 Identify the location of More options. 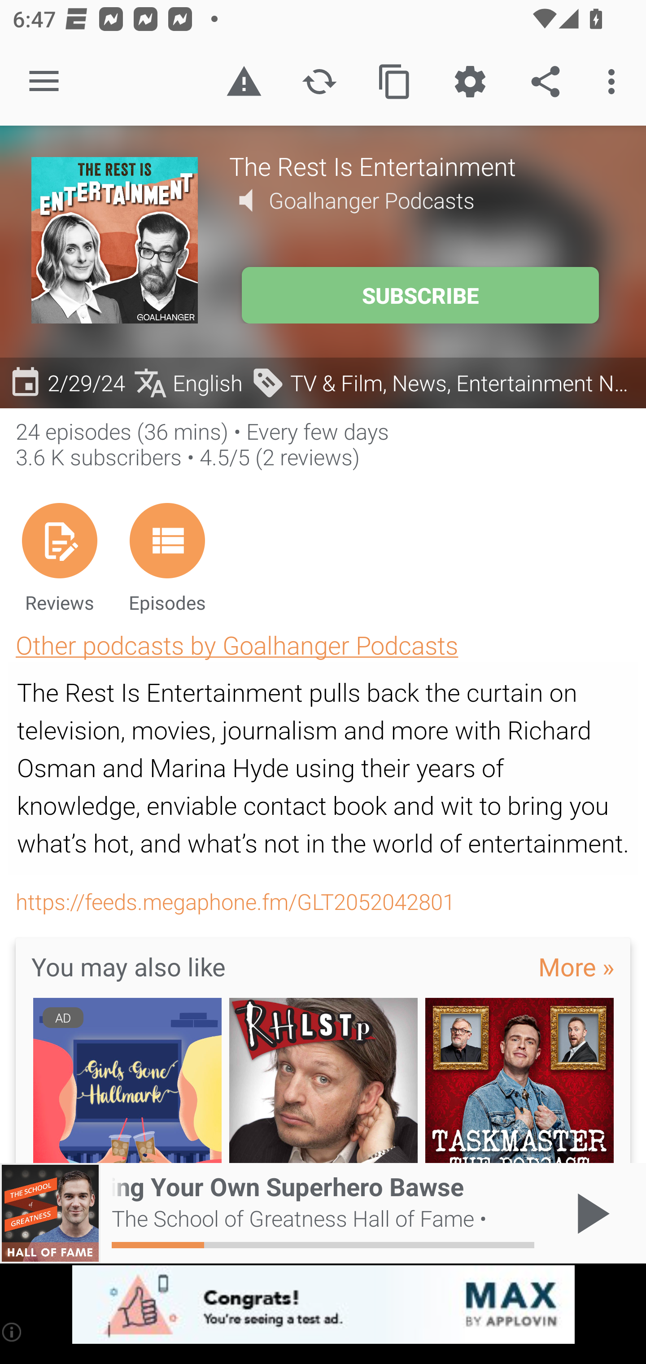
(615, 82).